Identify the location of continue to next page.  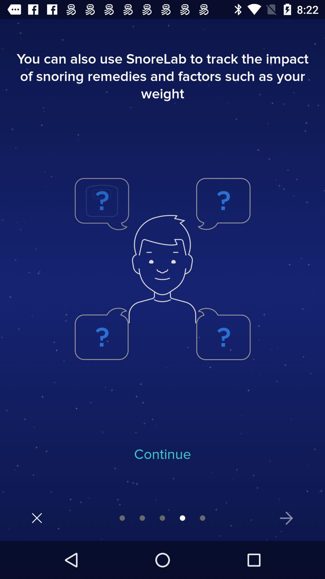
(286, 518).